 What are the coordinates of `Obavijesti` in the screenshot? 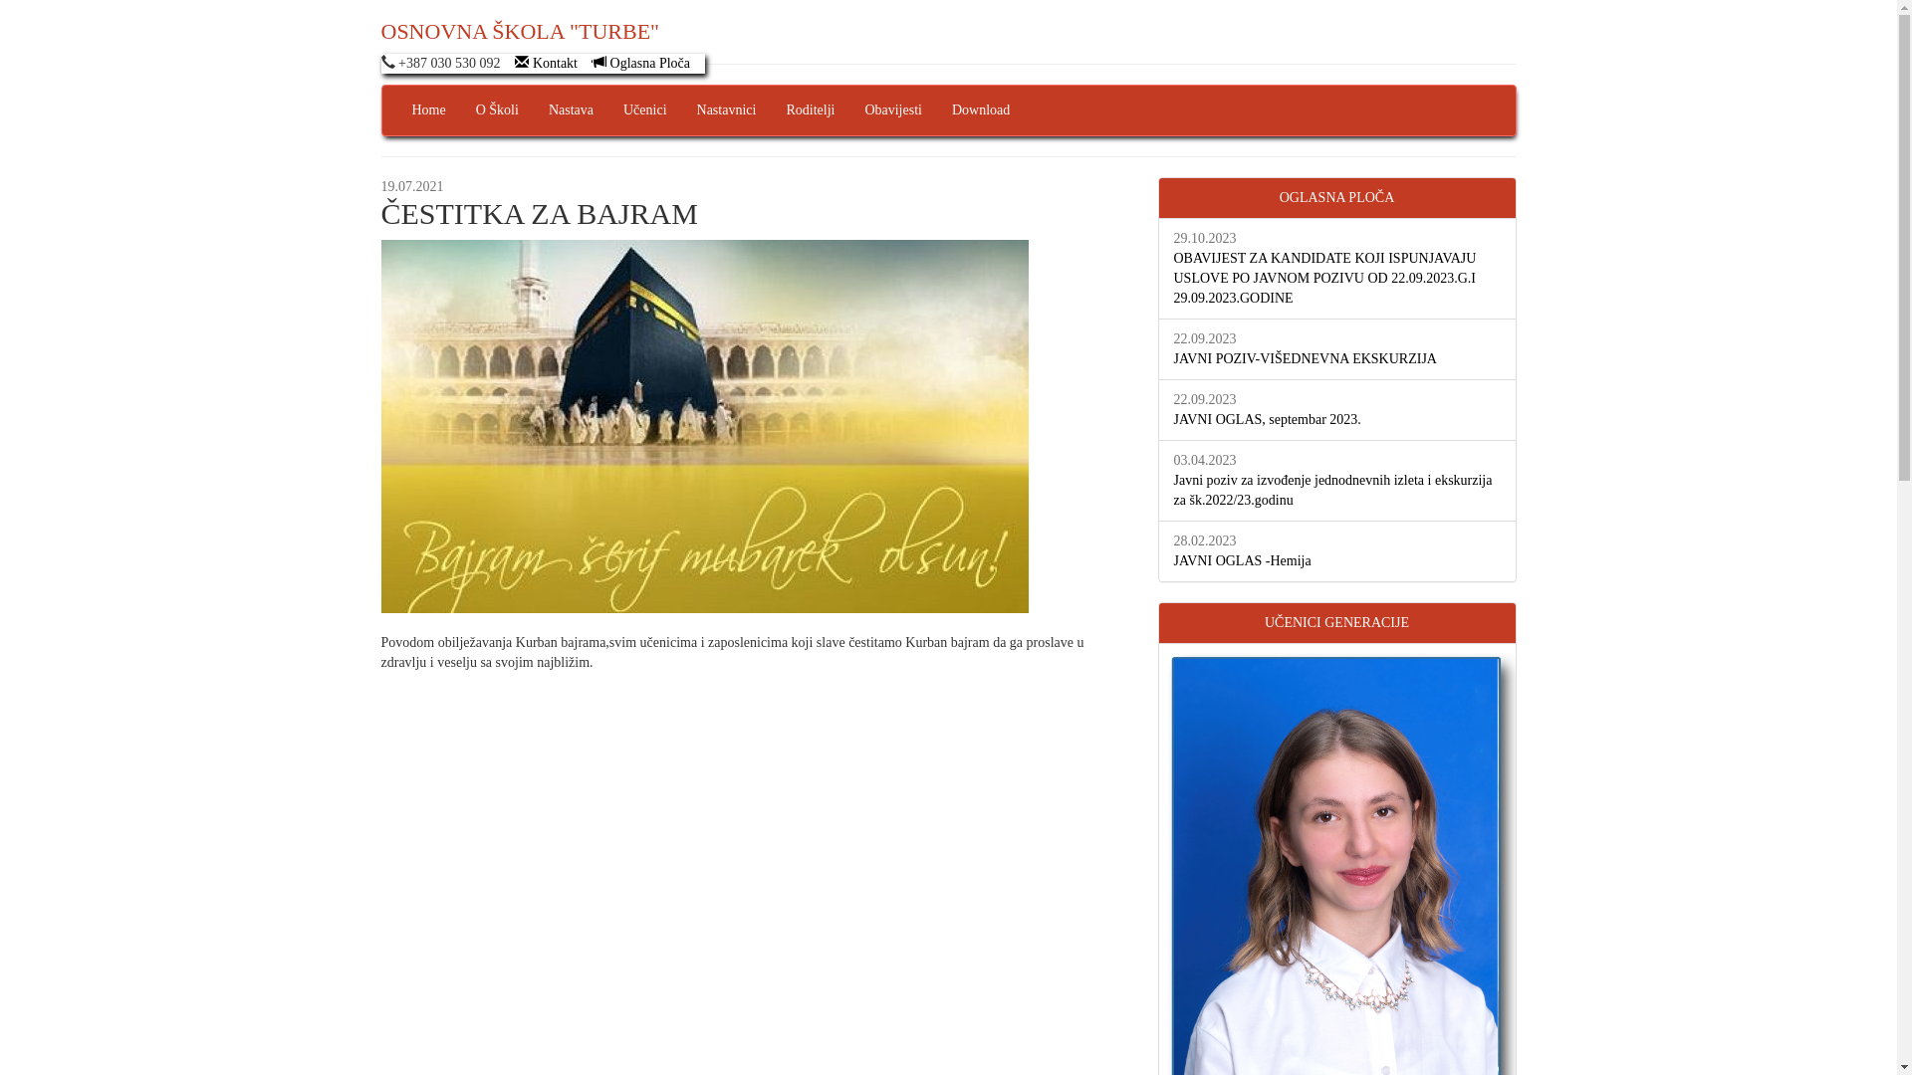 It's located at (893, 110).